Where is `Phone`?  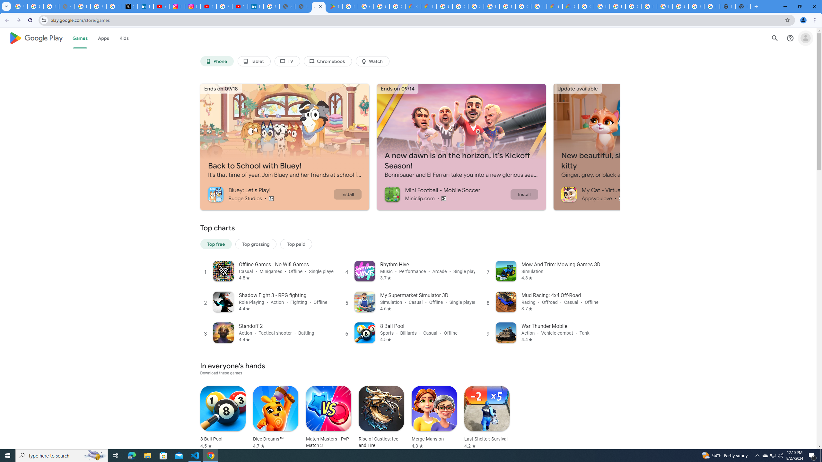
Phone is located at coordinates (216, 61).